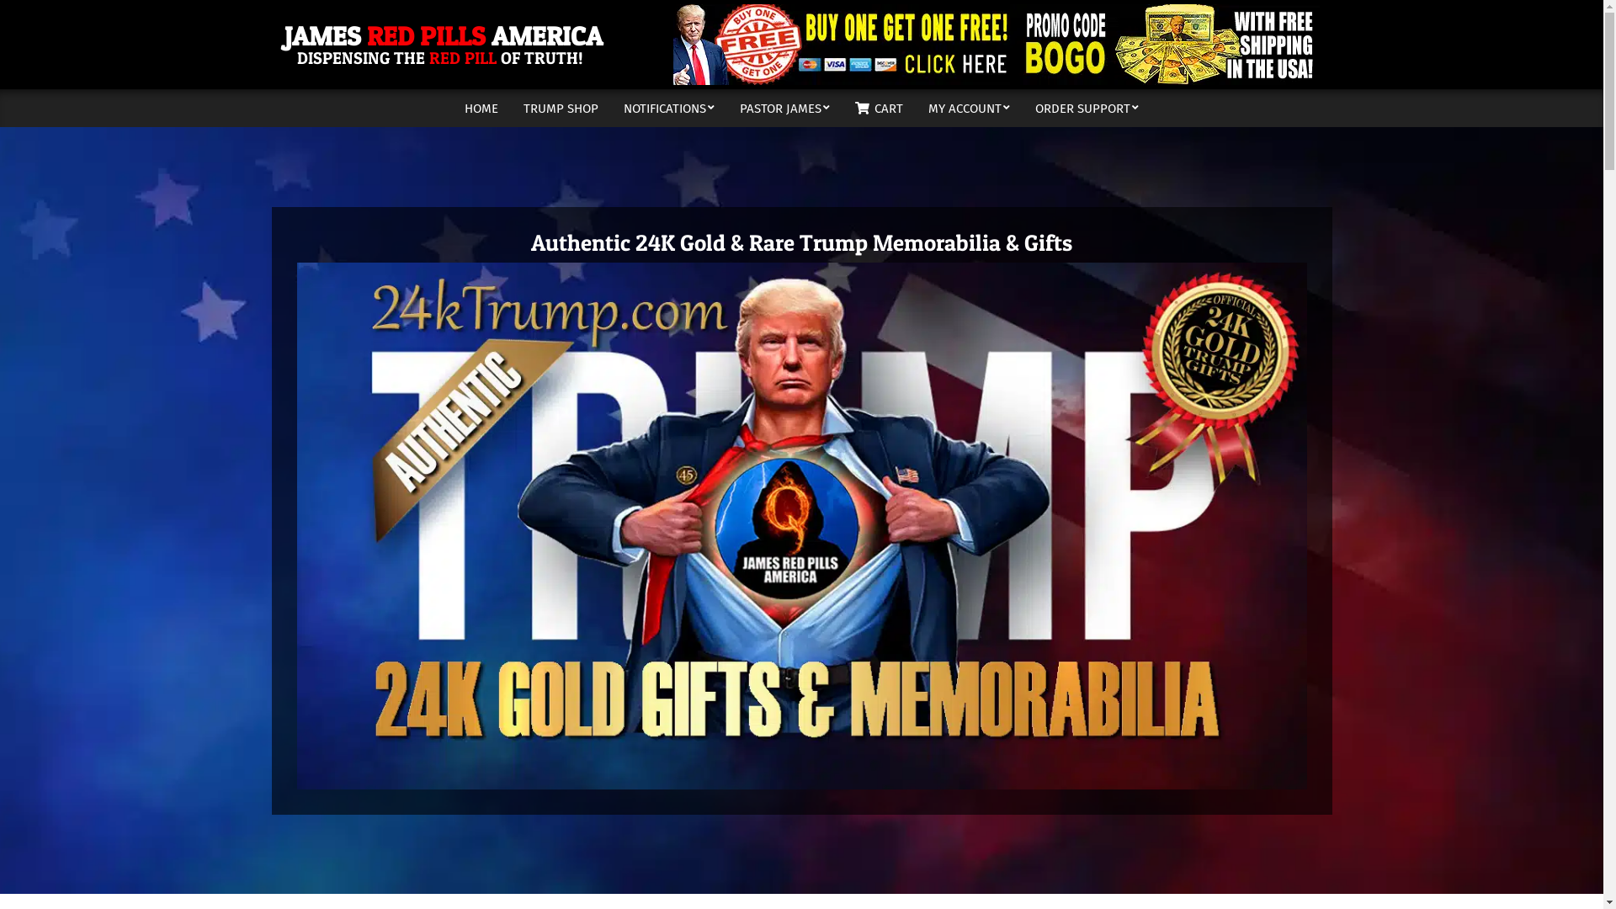 The height and width of the screenshot is (909, 1616). I want to click on NOTIFICATIONS, so click(669, 109).